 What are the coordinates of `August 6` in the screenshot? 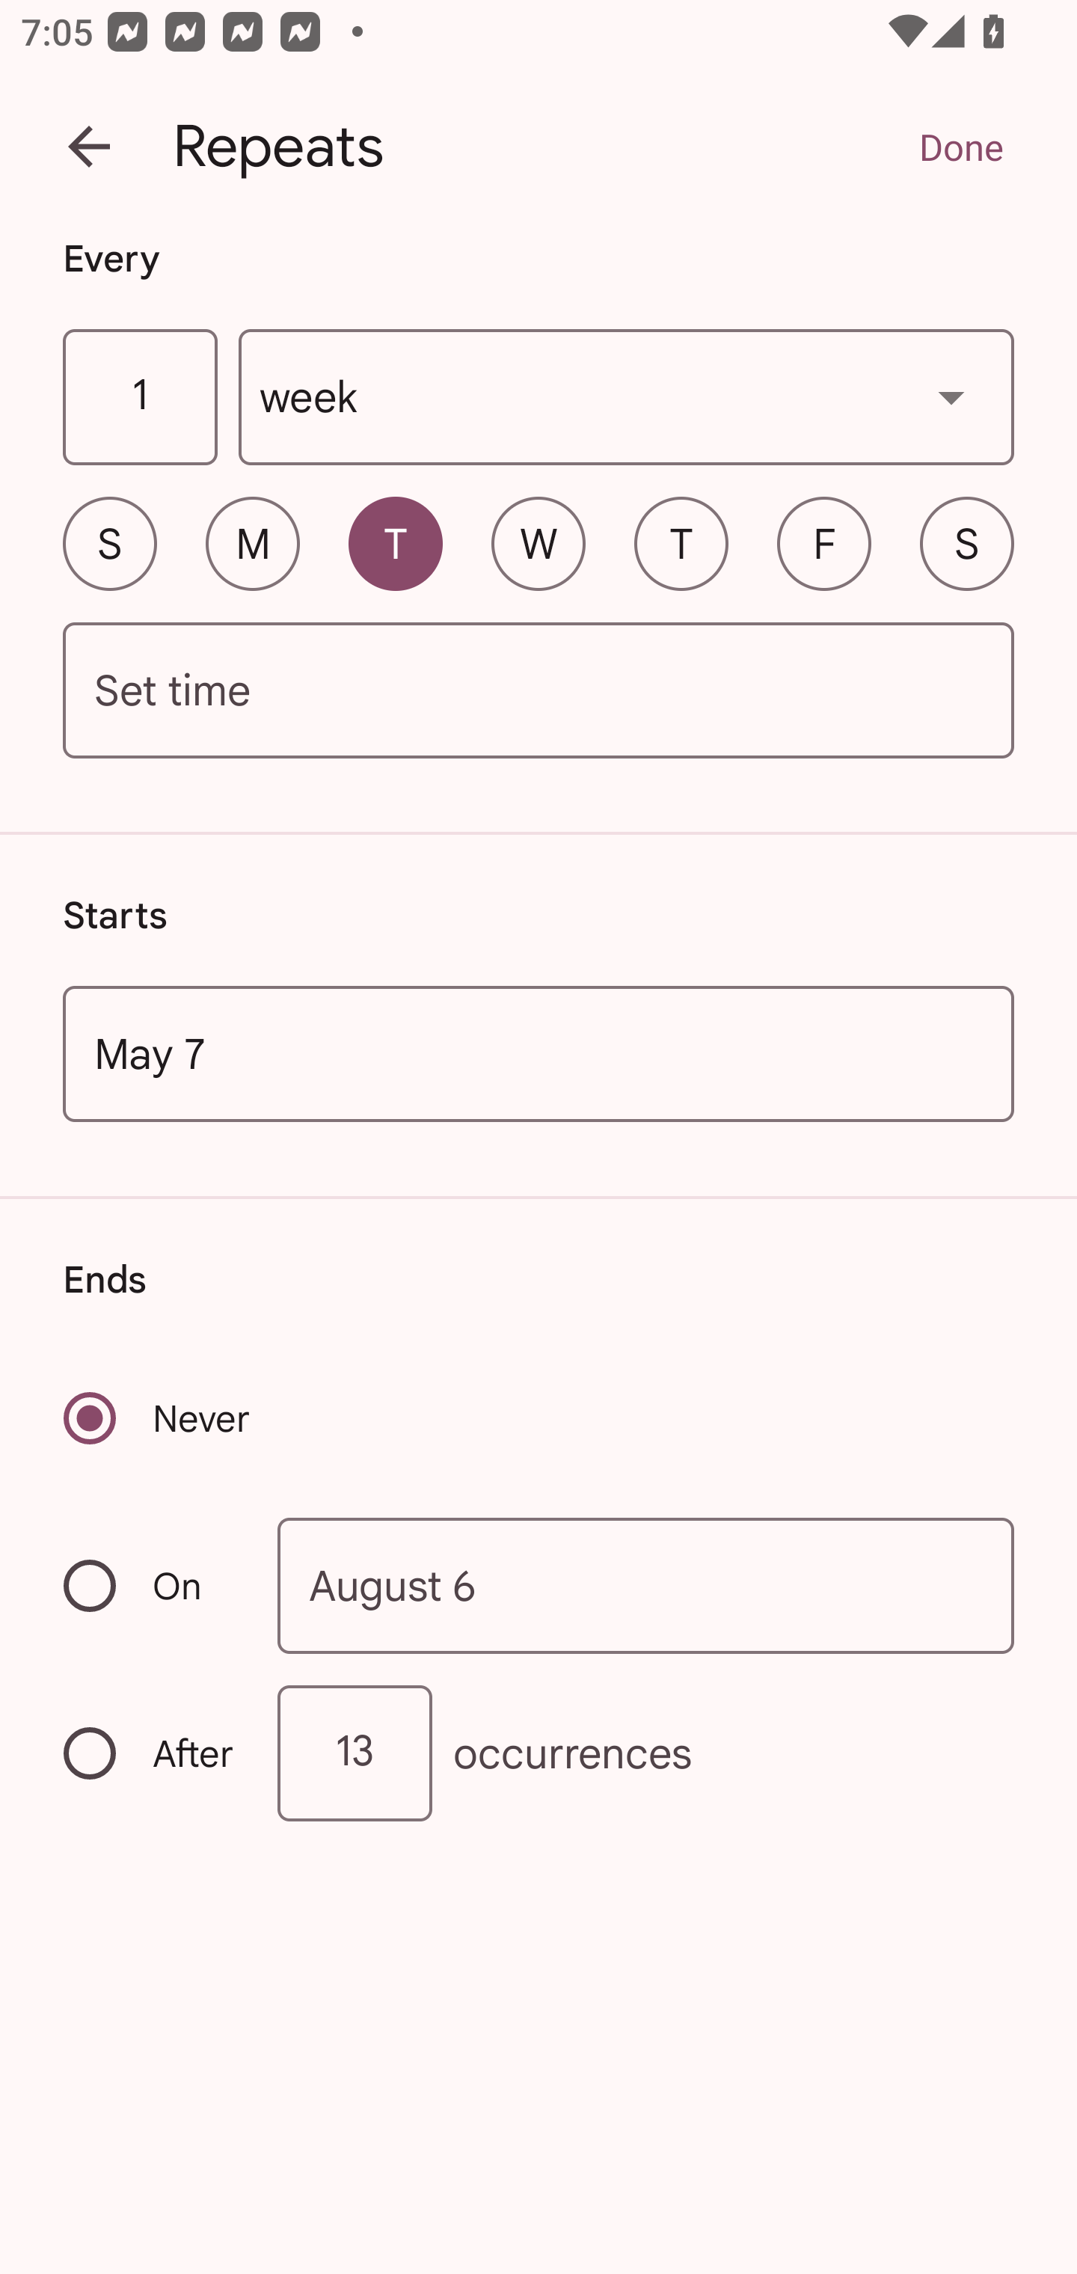 It's located at (646, 1584).